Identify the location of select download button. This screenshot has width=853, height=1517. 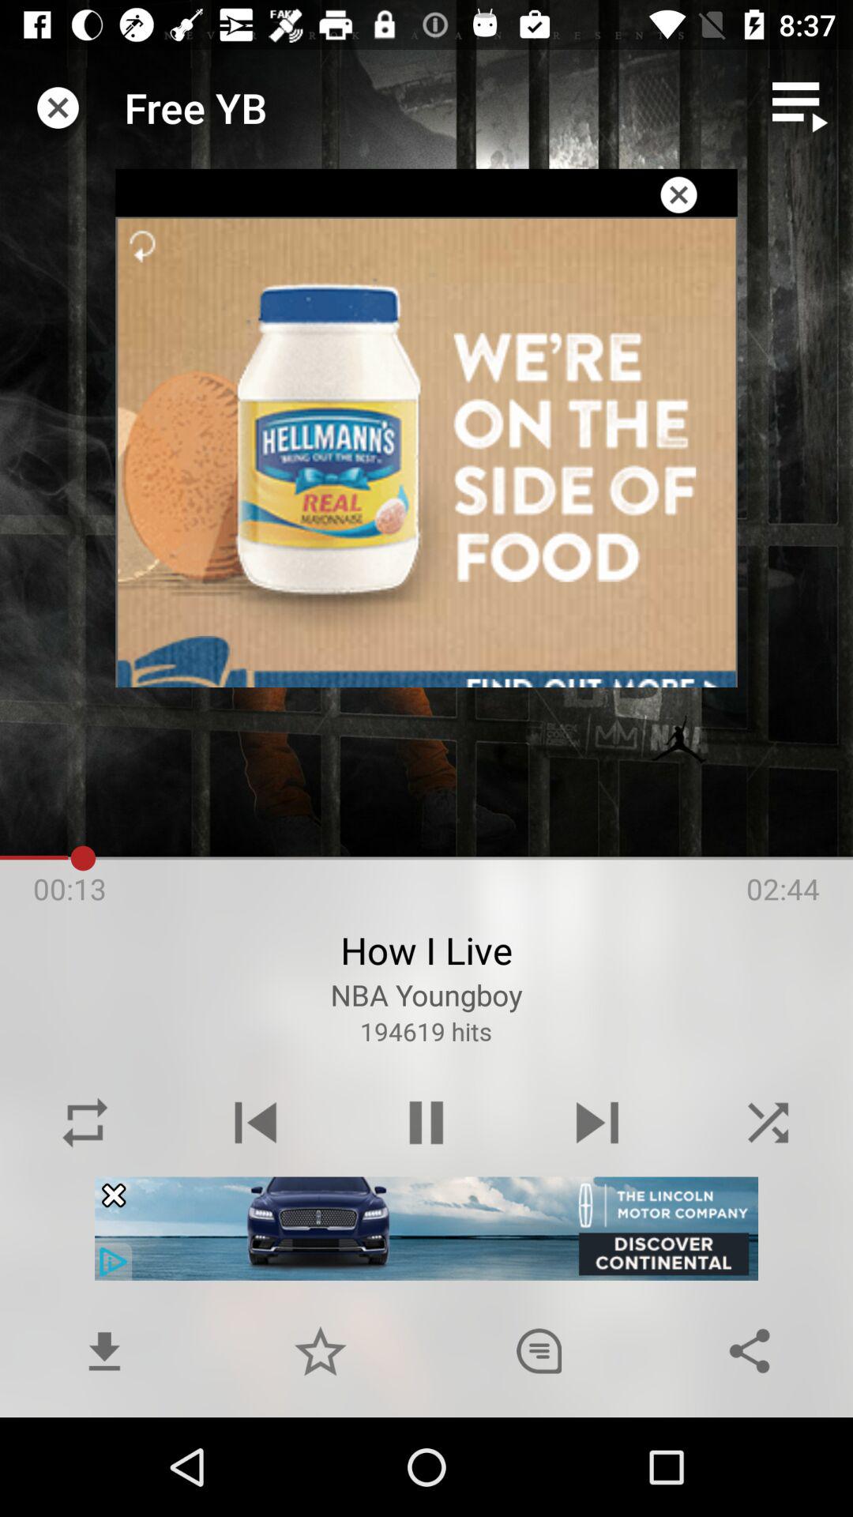
(104, 1351).